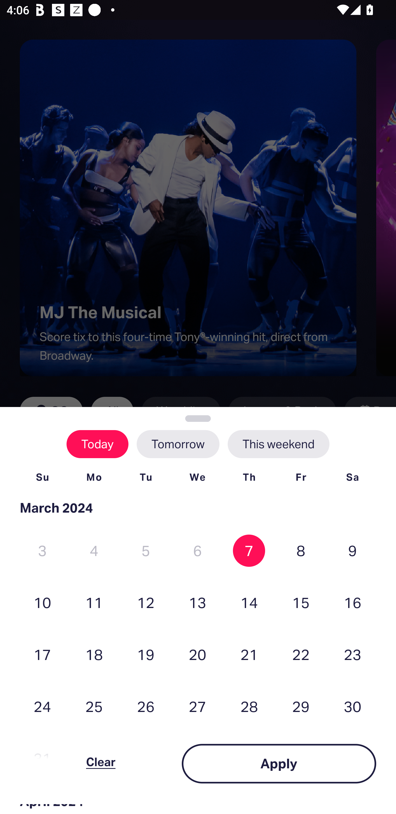  I want to click on This weekend, so click(278, 444).